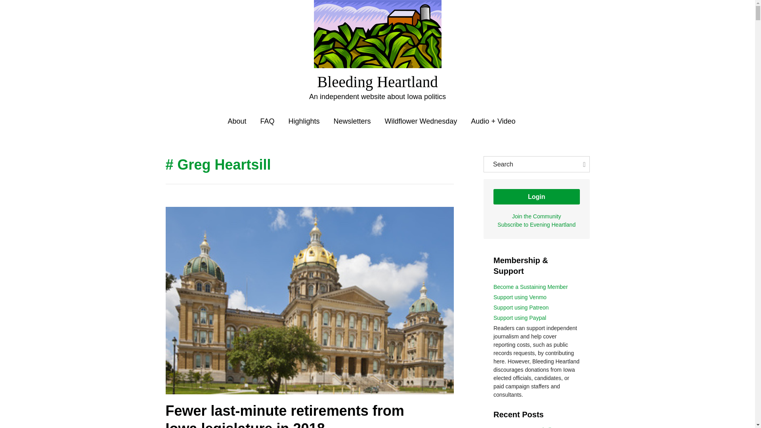 This screenshot has height=428, width=761. What do you see at coordinates (304, 121) in the screenshot?
I see `Highlights` at bounding box center [304, 121].